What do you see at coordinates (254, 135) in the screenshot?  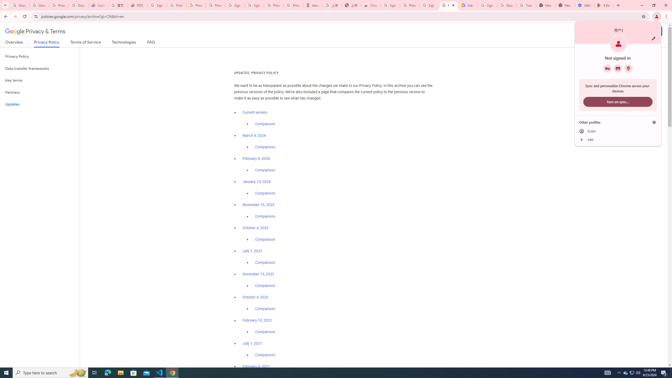 I see `March 4, 2024` at bounding box center [254, 135].